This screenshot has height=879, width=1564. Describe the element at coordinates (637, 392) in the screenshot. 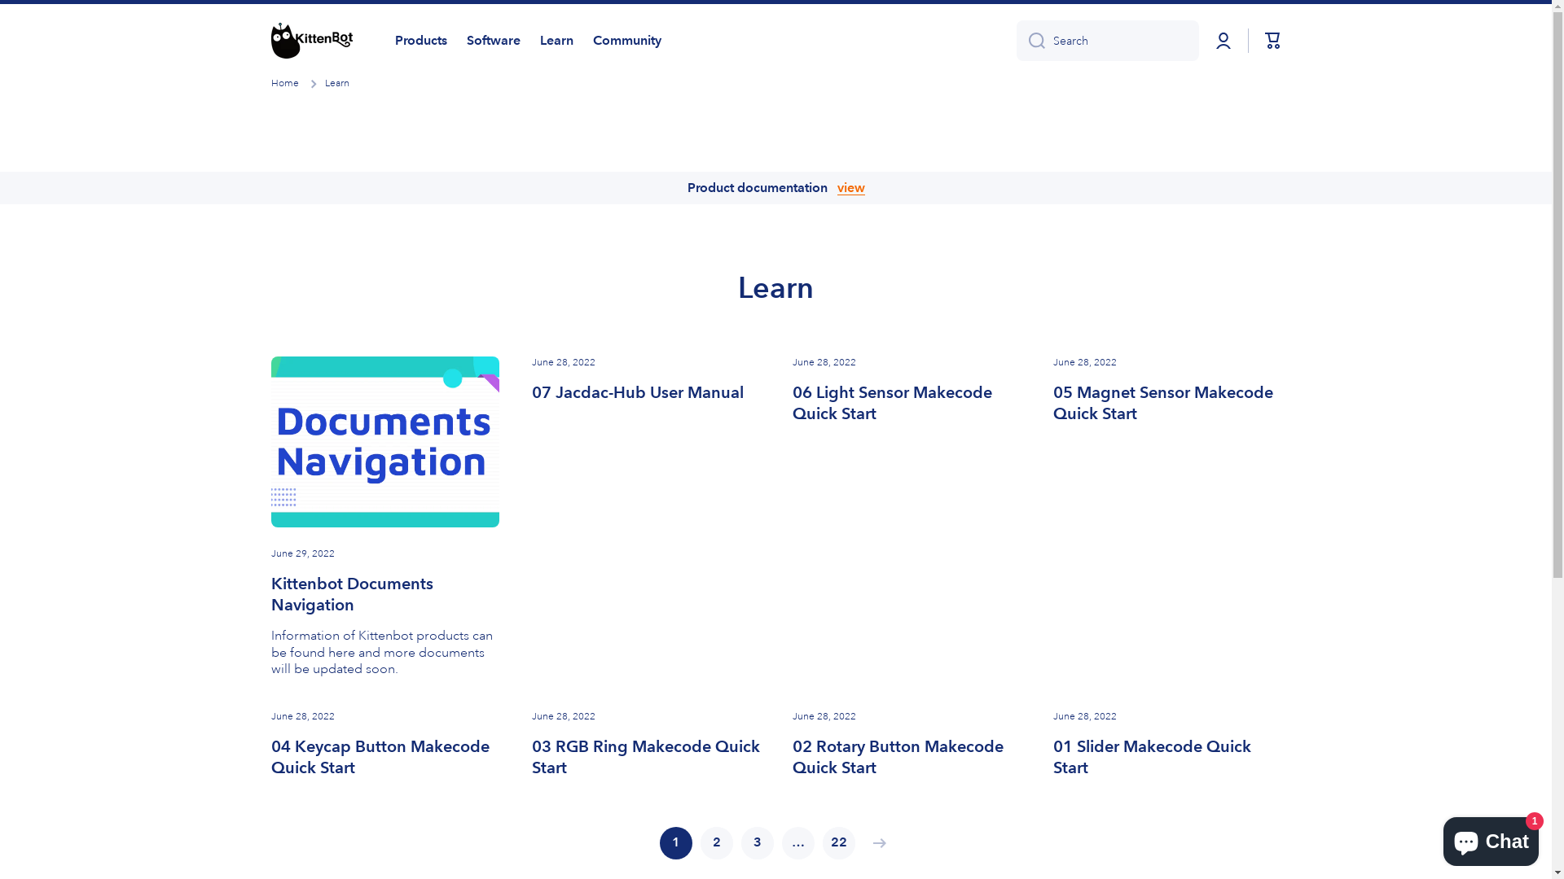

I see `07 Jacdac-Hub User Manual` at that location.